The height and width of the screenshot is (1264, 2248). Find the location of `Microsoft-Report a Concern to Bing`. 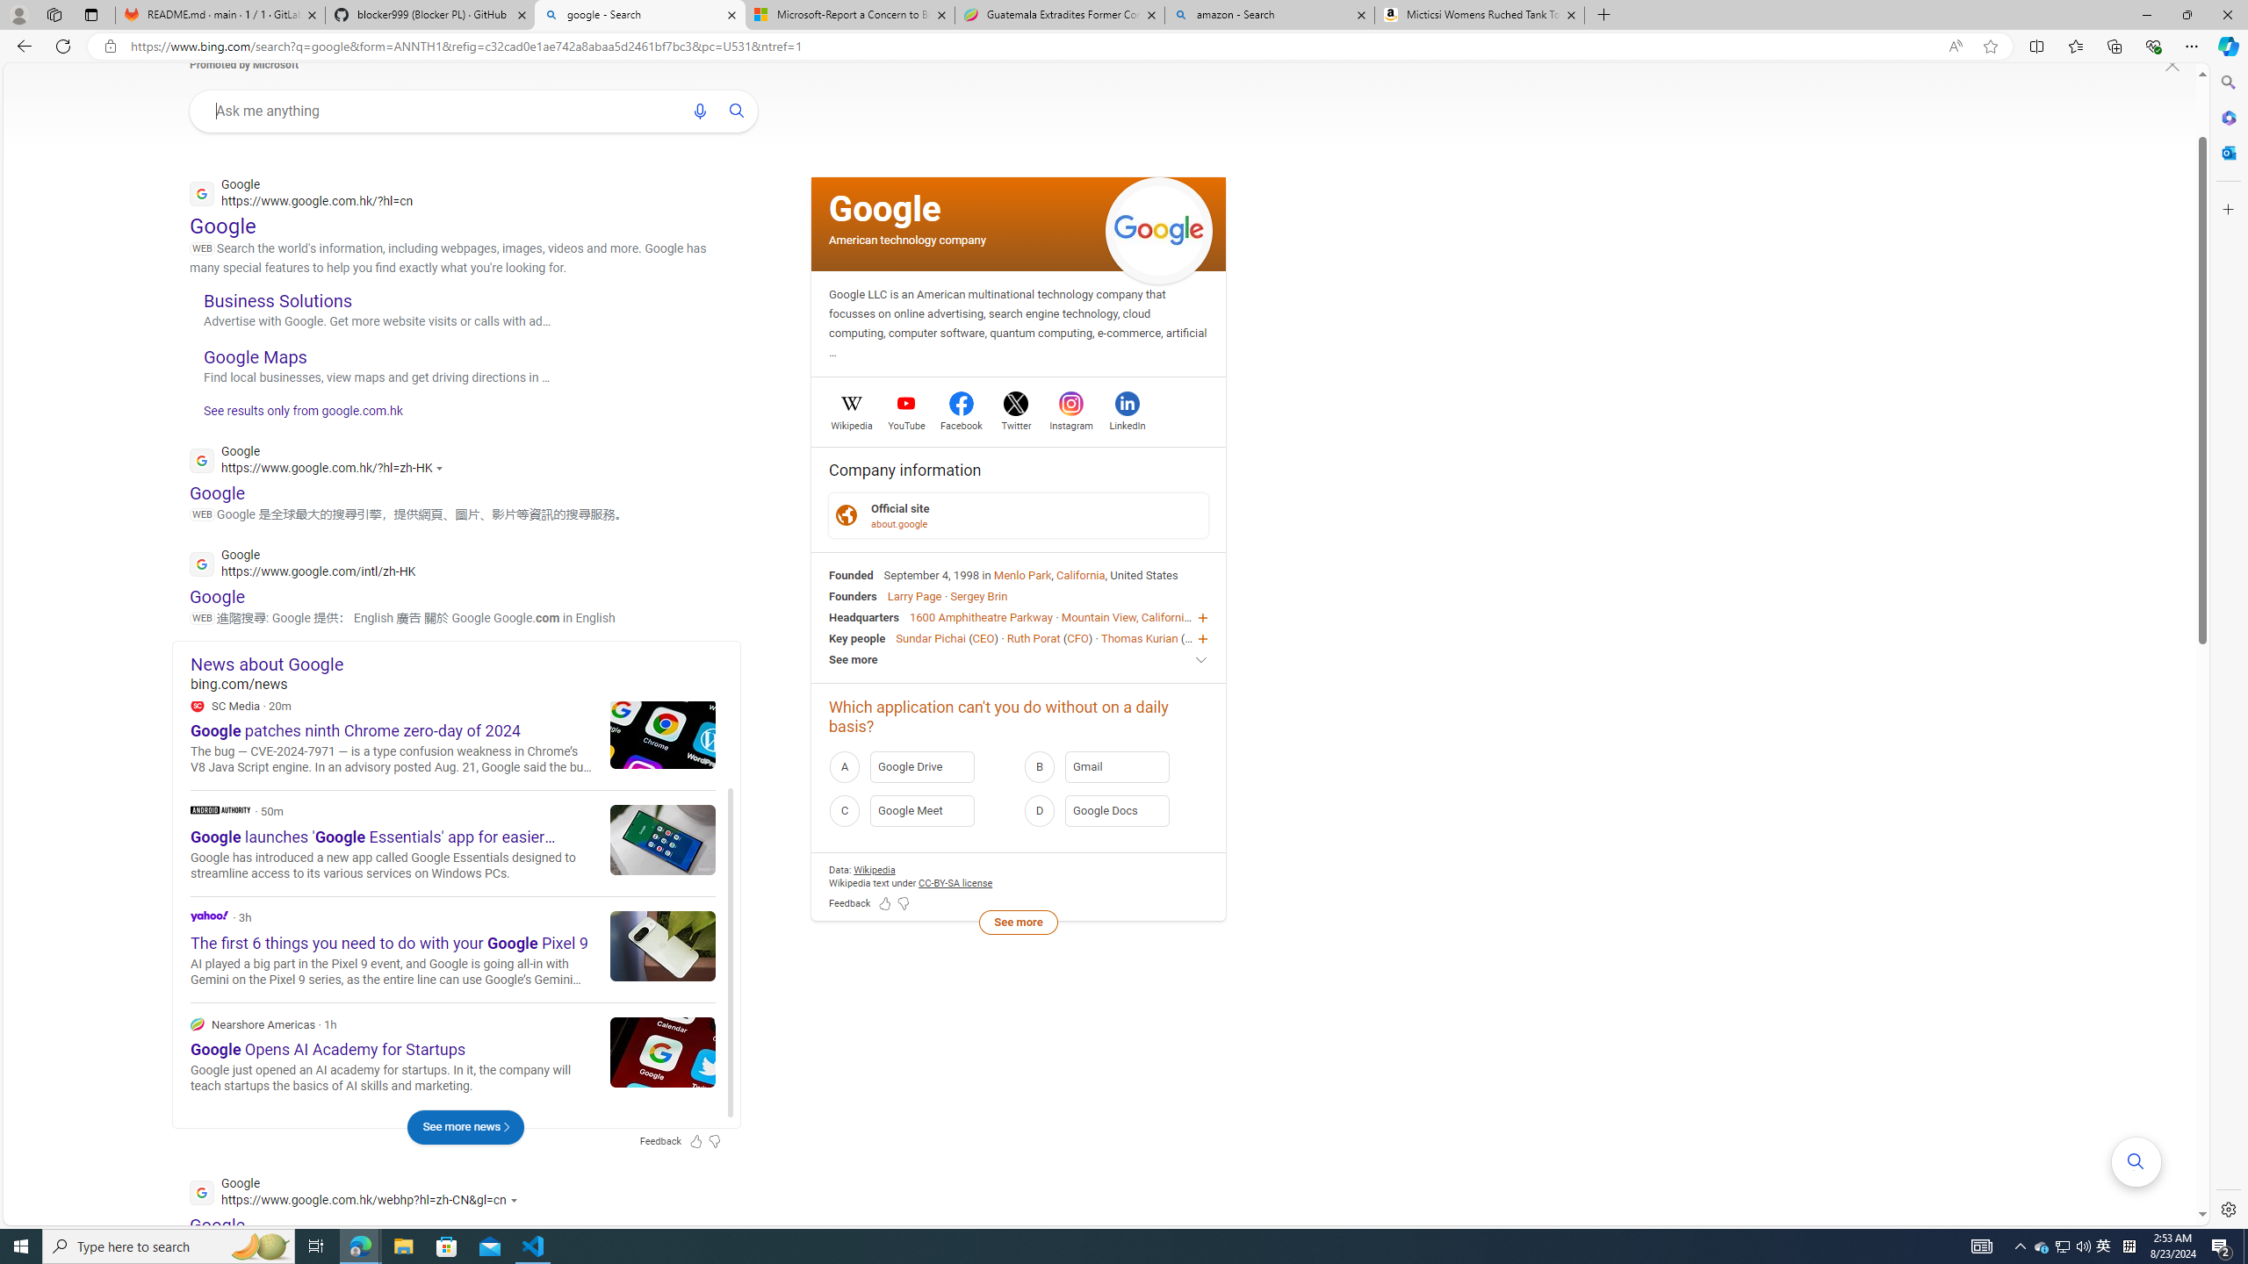

Microsoft-Report a Concern to Bing is located at coordinates (849, 15).